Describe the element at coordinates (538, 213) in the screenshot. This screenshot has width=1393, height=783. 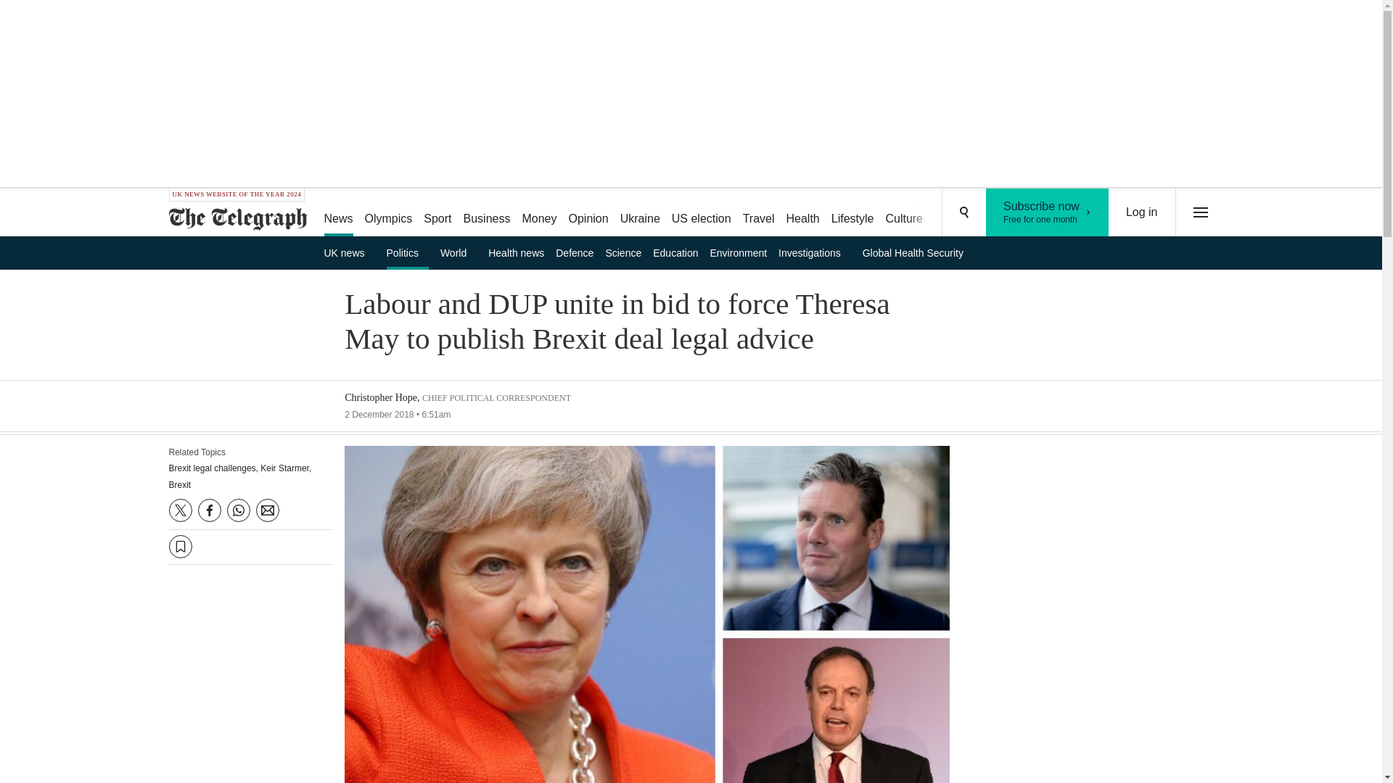
I see `Puzzles` at that location.